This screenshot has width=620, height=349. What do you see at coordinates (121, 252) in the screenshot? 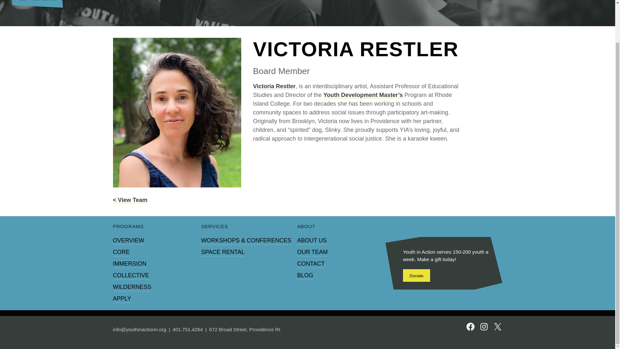
I see `CORE` at bounding box center [121, 252].